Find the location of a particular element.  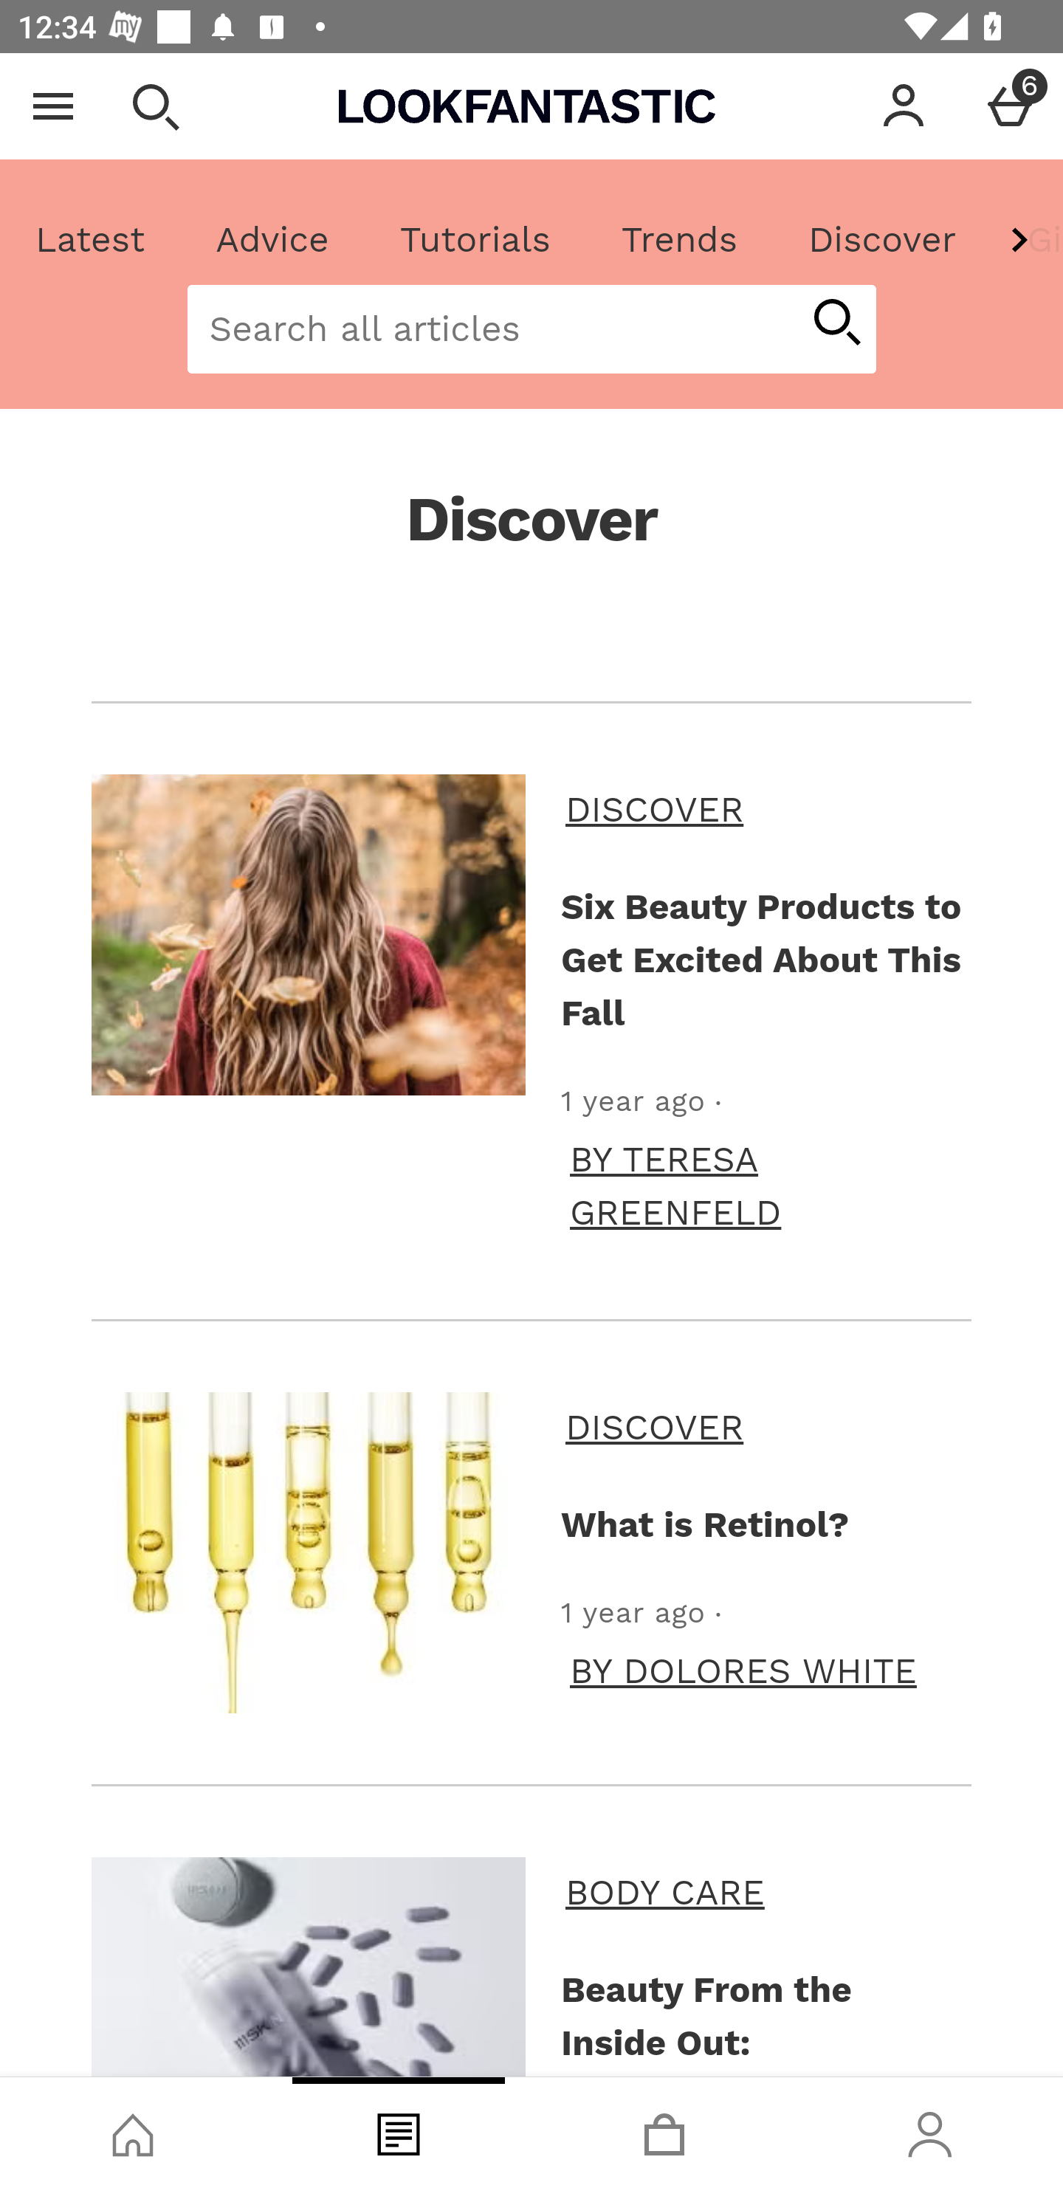

BY DOLORES WHITE is located at coordinates (743, 1670).